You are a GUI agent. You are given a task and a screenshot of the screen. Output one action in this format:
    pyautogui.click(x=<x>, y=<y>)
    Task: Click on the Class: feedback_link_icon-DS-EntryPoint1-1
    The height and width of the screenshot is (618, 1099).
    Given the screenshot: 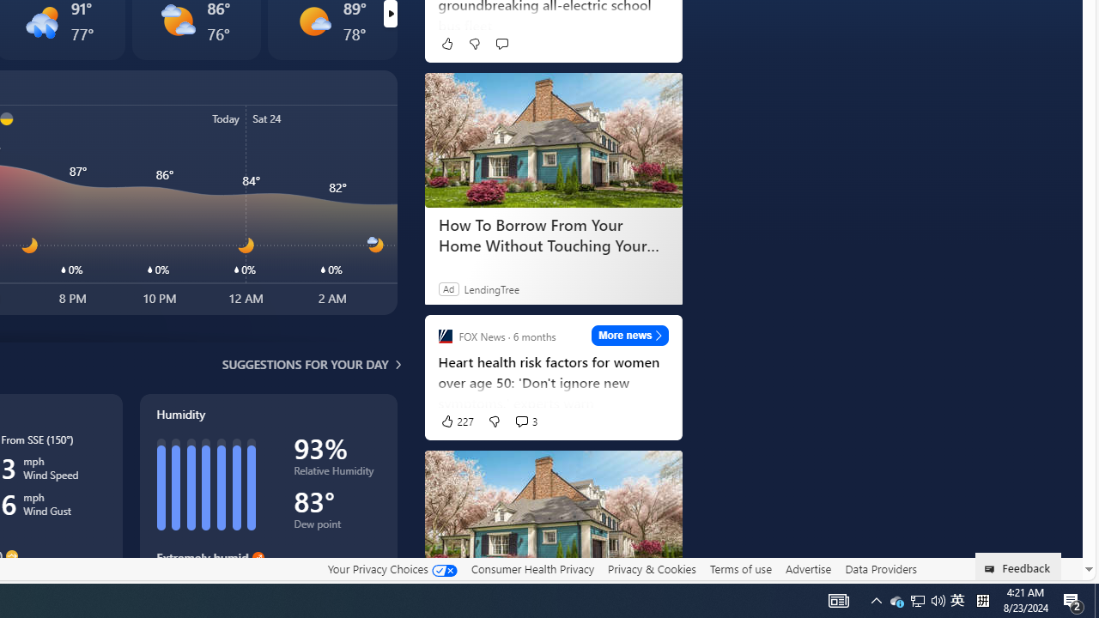 What is the action you would take?
    pyautogui.click(x=993, y=569)
    